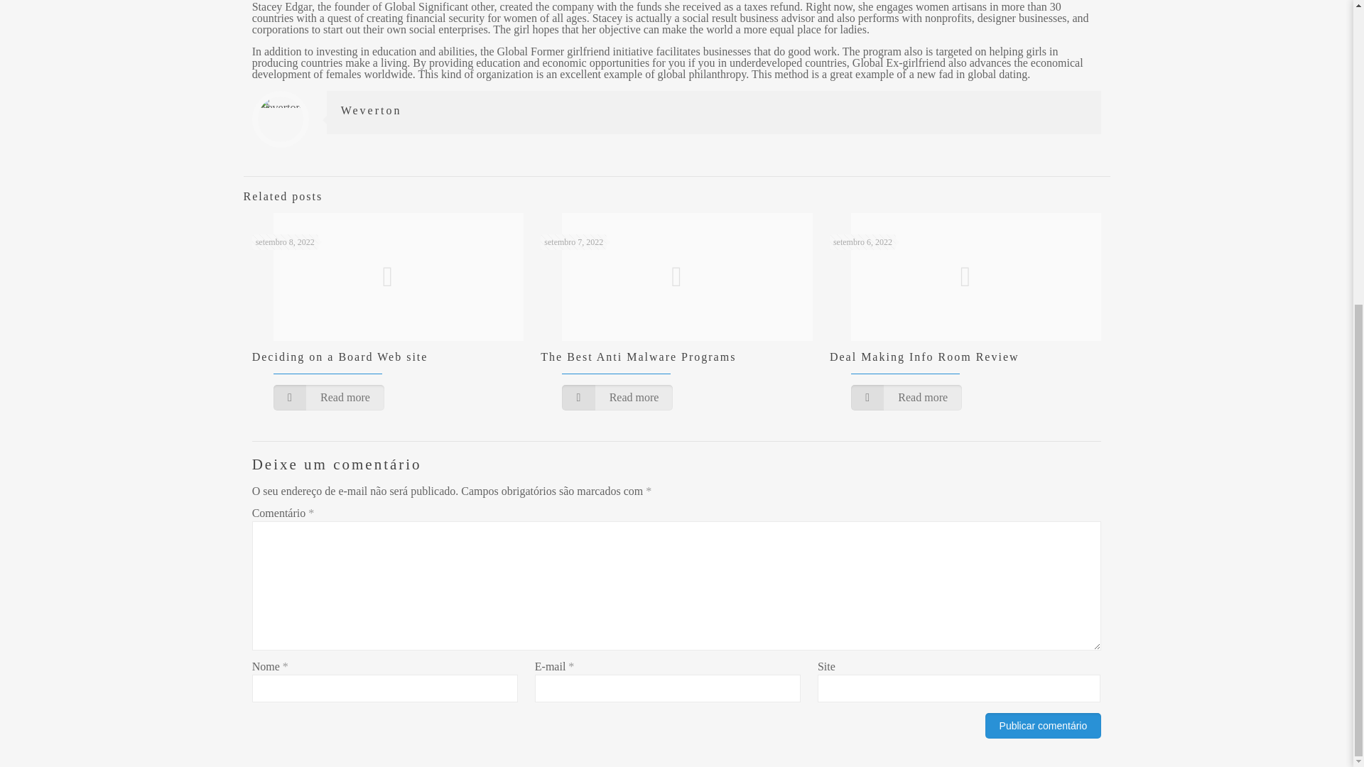 The height and width of the screenshot is (767, 1364). I want to click on Read more, so click(329, 398).